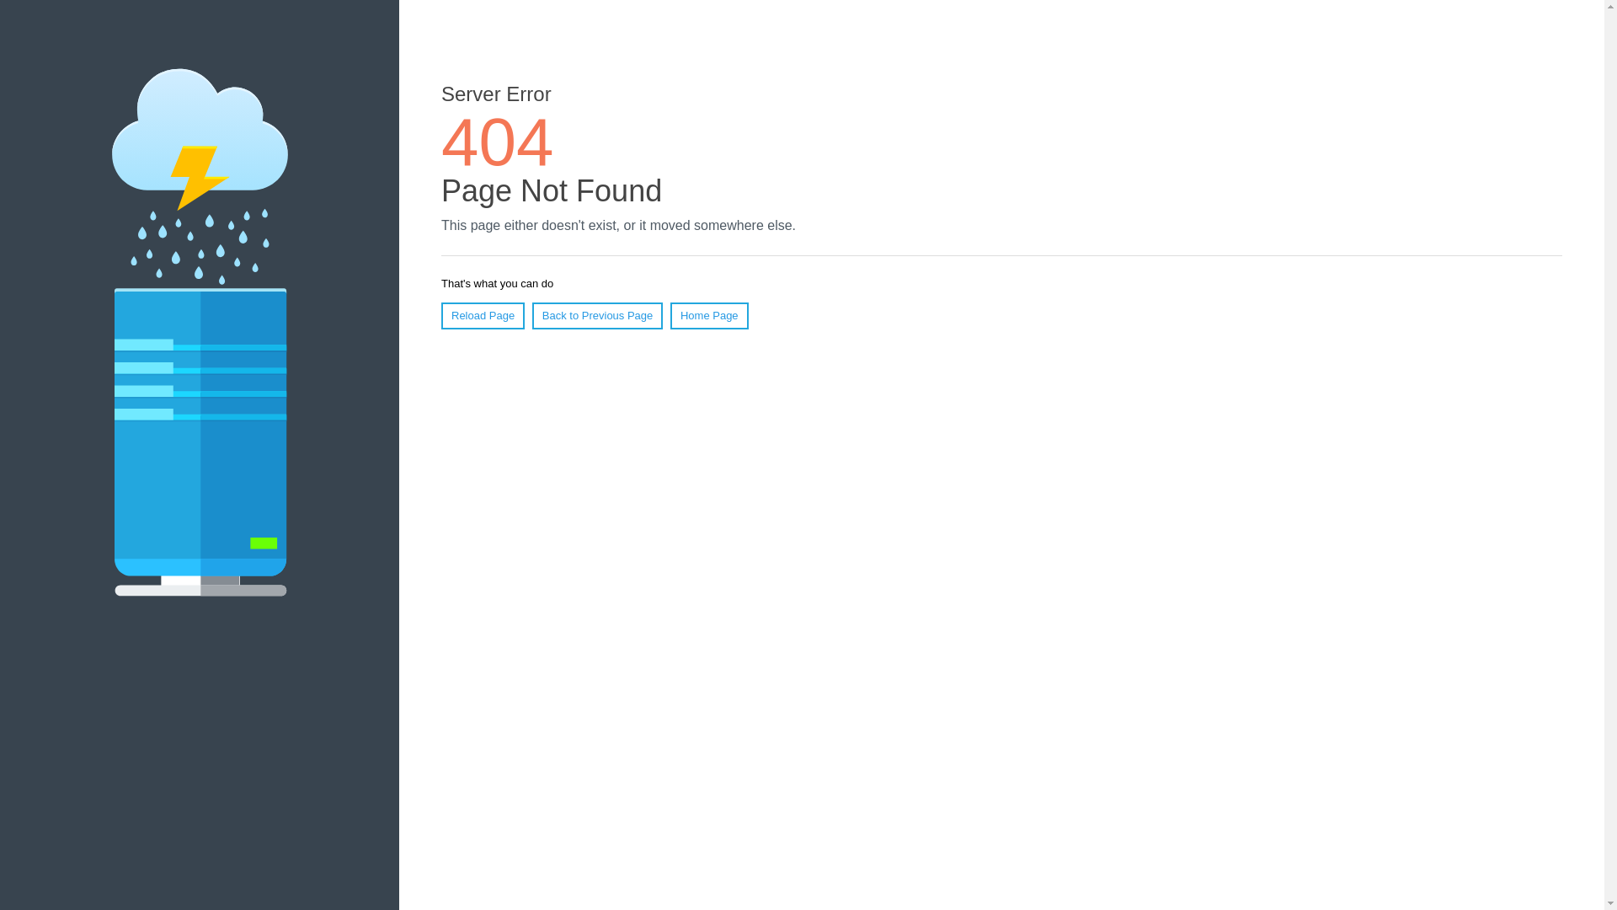 The image size is (1617, 910). Describe the element at coordinates (483, 316) in the screenshot. I see `Reload Page` at that location.